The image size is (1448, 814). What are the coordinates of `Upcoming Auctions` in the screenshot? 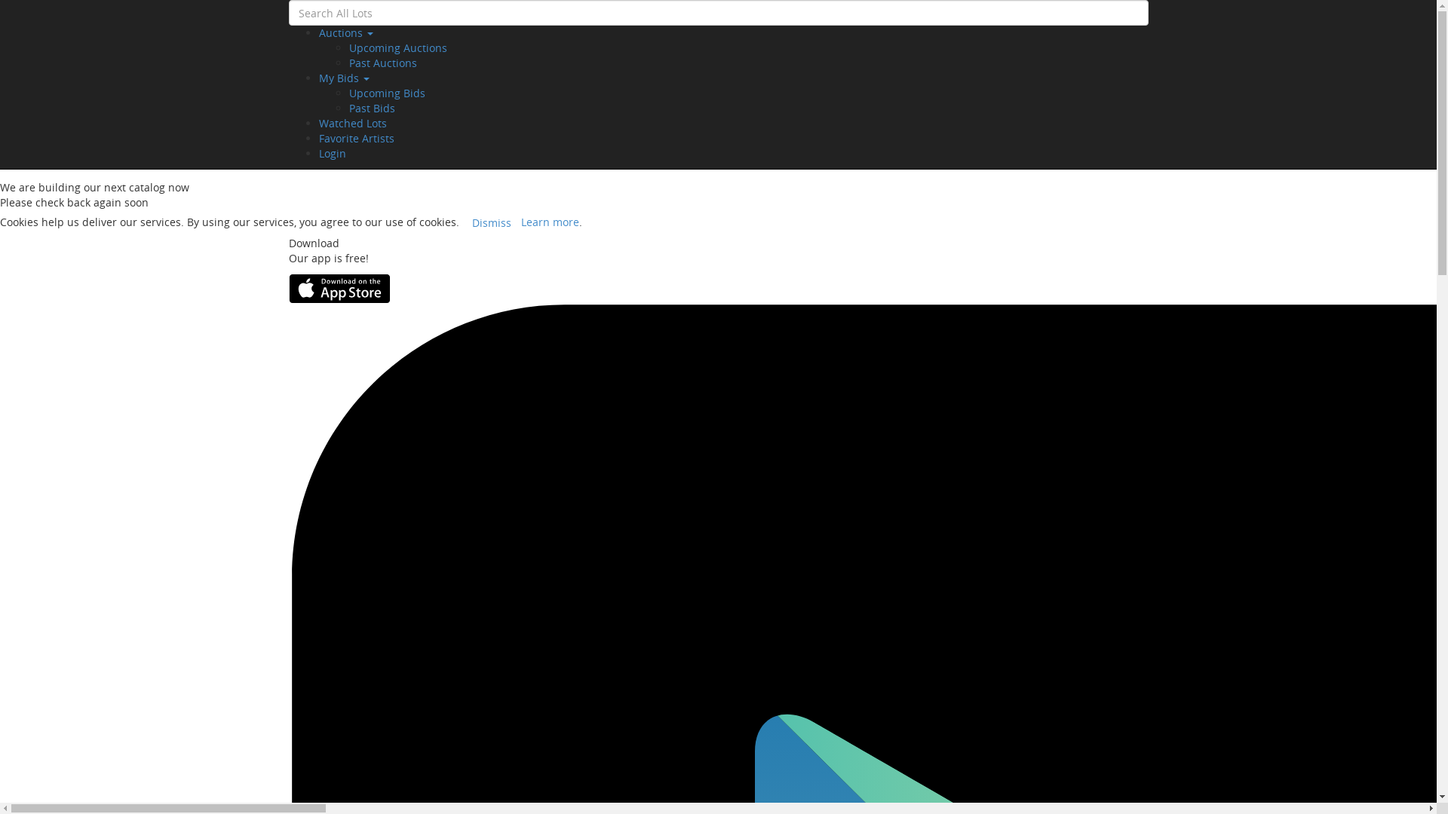 It's located at (397, 48).